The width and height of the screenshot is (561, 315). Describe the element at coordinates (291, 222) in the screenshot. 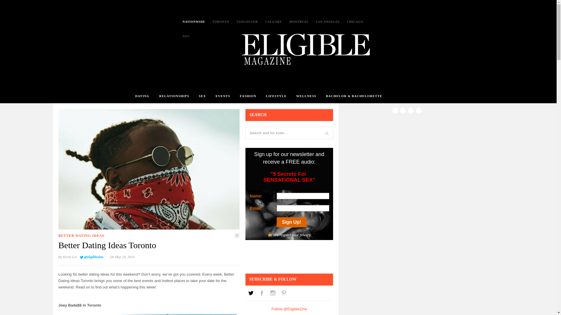

I see `Sign Up!` at that location.